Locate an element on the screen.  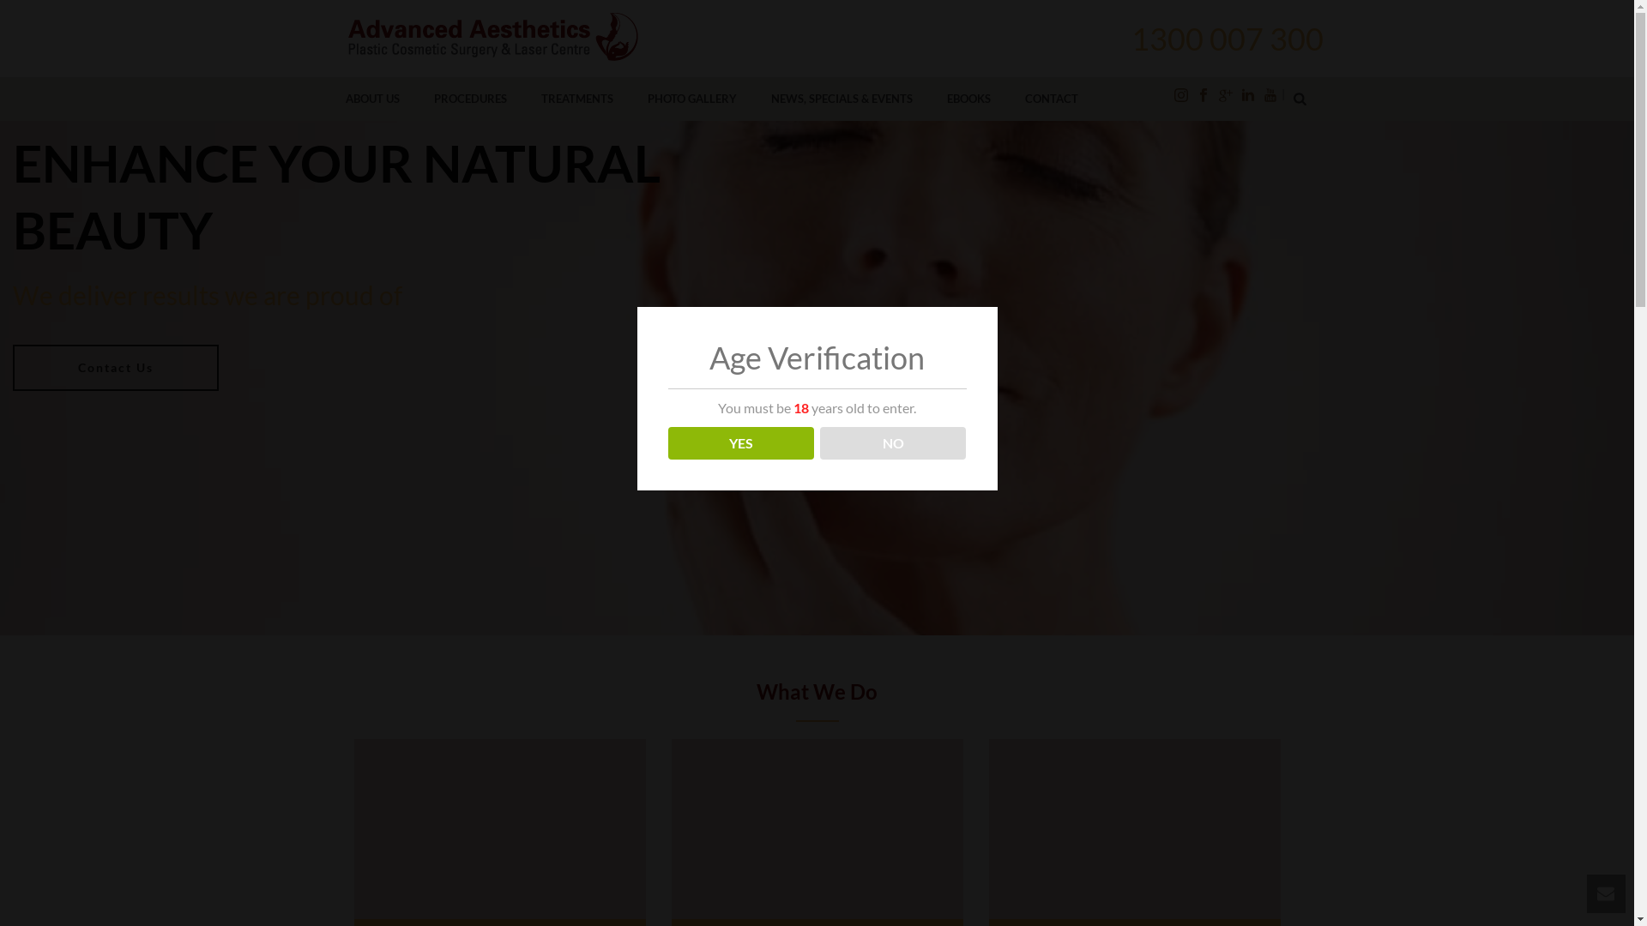
PHOTO GALLERY is located at coordinates (691, 99).